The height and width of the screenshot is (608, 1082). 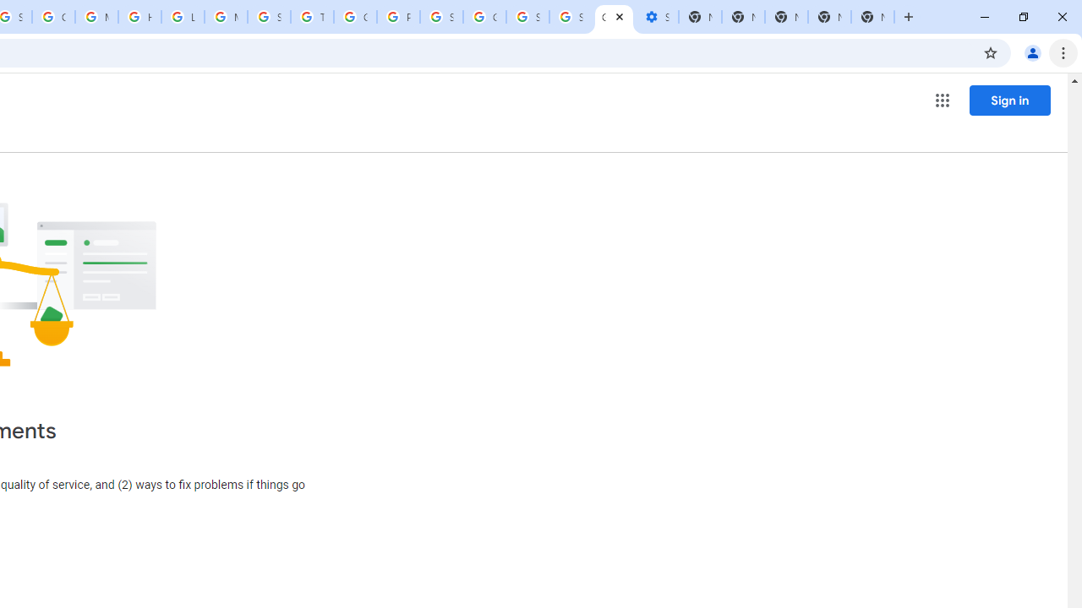 I want to click on Sign in - Google Accounts, so click(x=571, y=17).